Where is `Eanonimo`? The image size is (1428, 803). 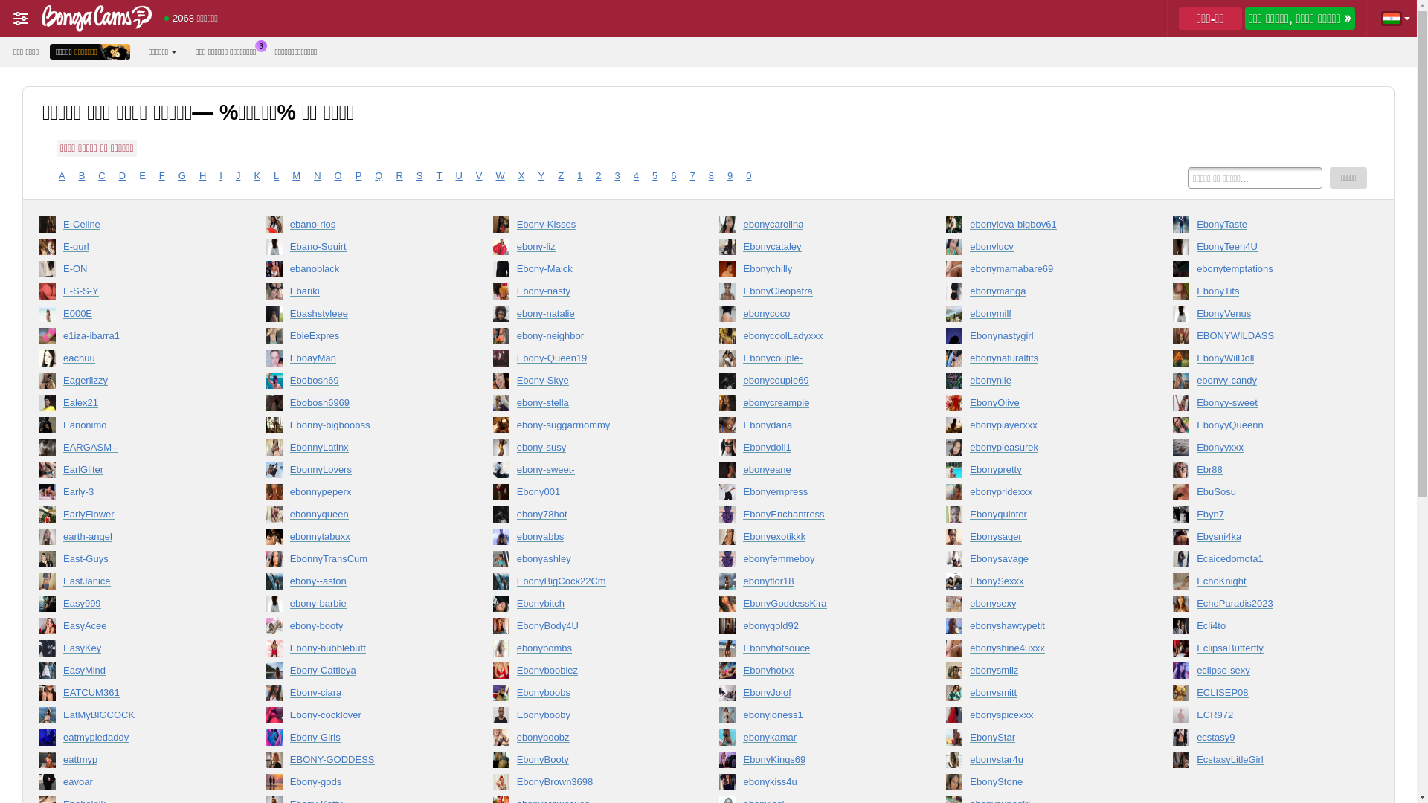
Eanonimo is located at coordinates (132, 428).